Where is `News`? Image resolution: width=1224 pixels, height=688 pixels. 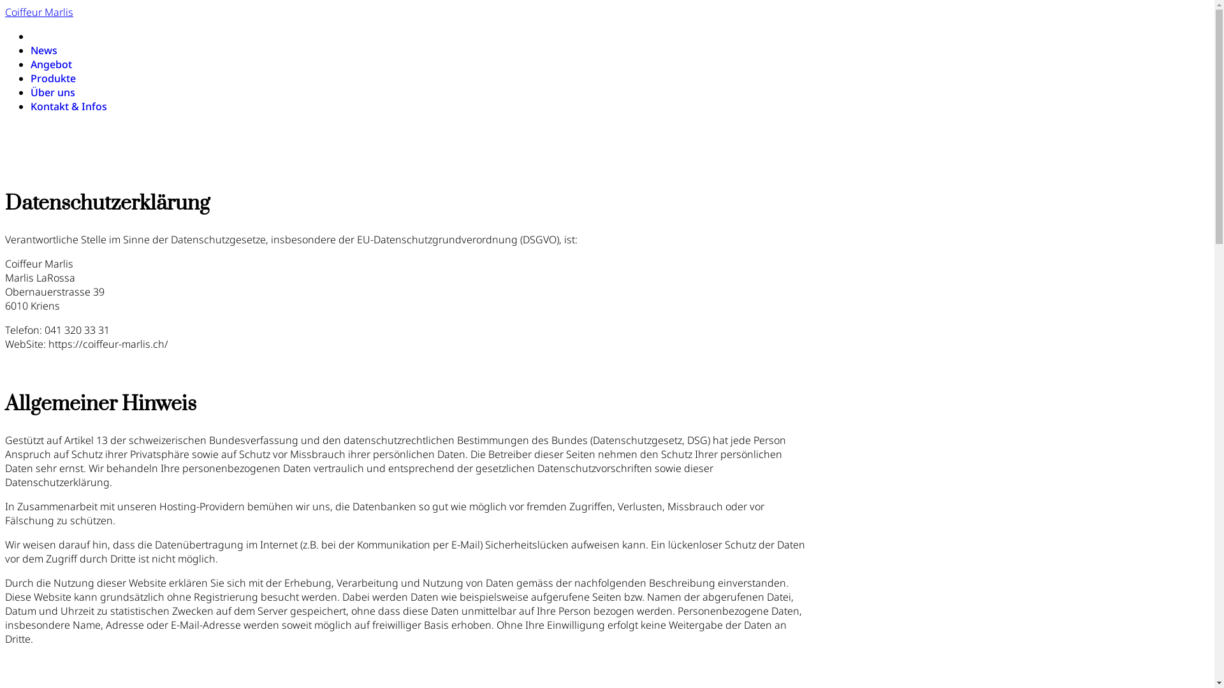 News is located at coordinates (44, 50).